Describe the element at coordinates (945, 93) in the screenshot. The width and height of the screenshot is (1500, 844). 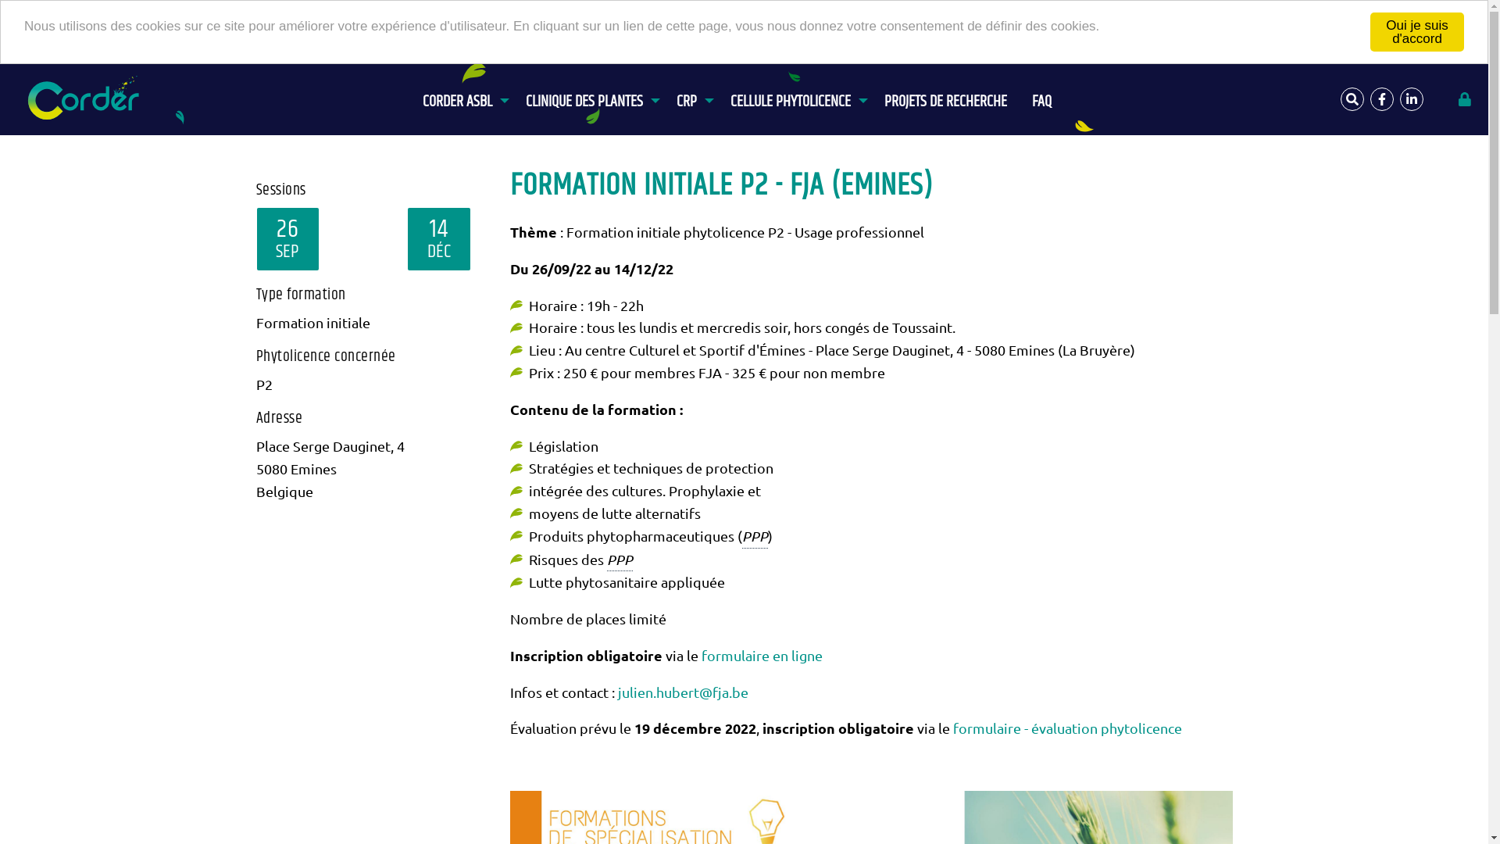
I see `PROJETS DE RECHERCHE` at that location.